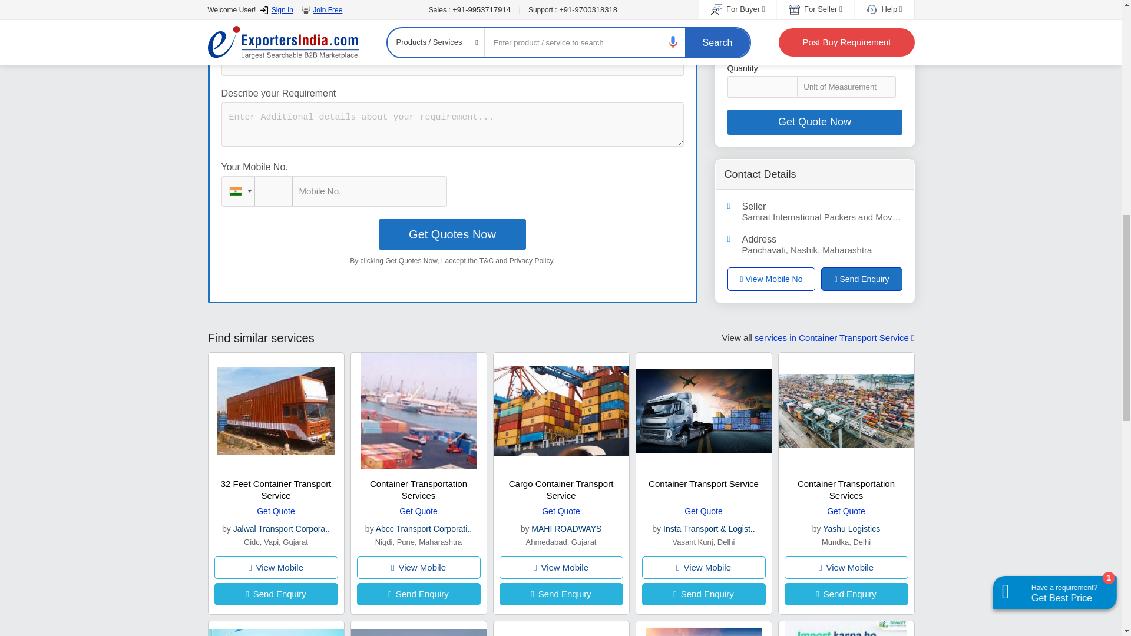  What do you see at coordinates (452, 60) in the screenshot?
I see `Ship Transportation Services` at bounding box center [452, 60].